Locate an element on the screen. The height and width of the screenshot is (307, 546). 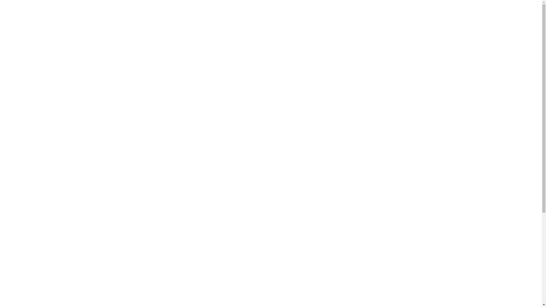
ABOUT is located at coordinates (13, 117).